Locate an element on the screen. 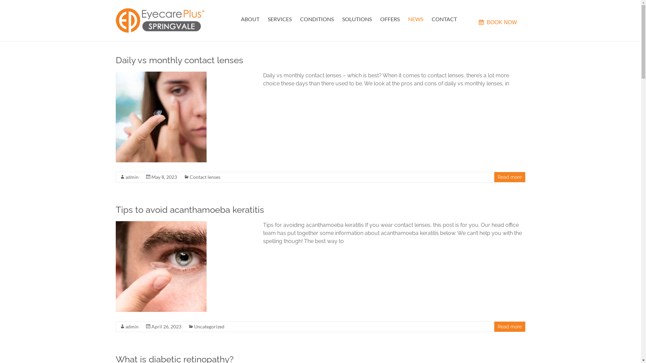 Image resolution: width=646 pixels, height=363 pixels. SERVICES is located at coordinates (280, 18).